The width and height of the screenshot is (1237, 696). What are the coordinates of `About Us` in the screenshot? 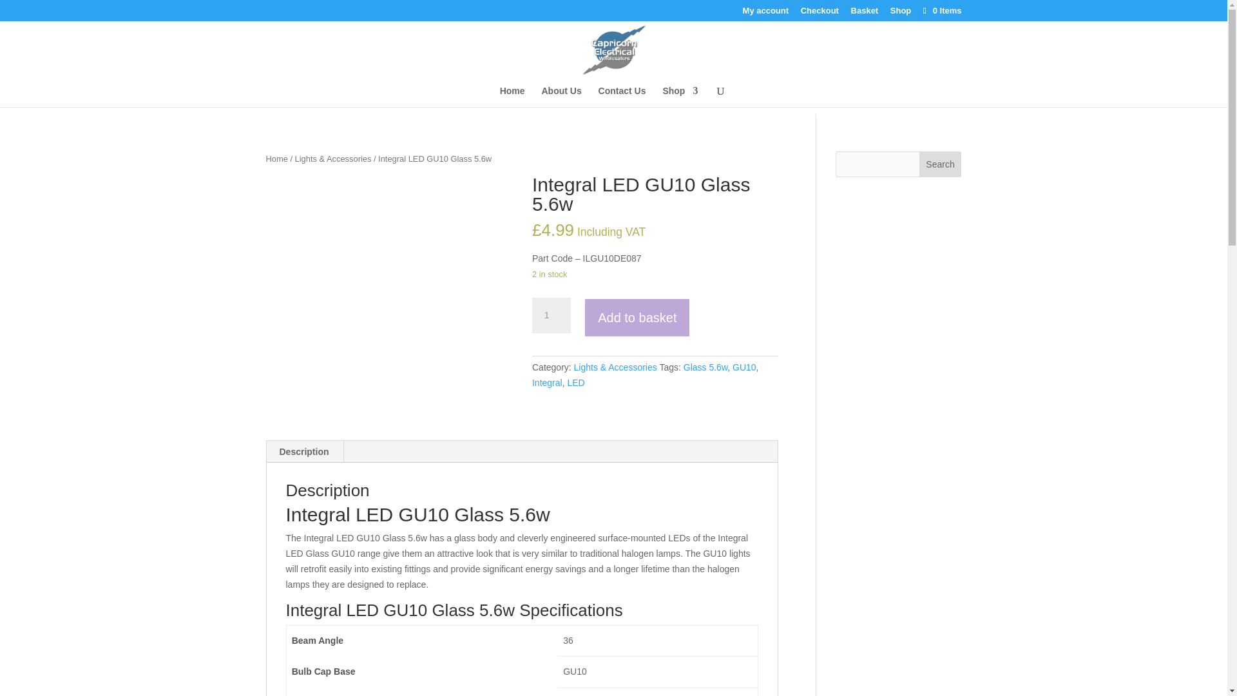 It's located at (561, 97).